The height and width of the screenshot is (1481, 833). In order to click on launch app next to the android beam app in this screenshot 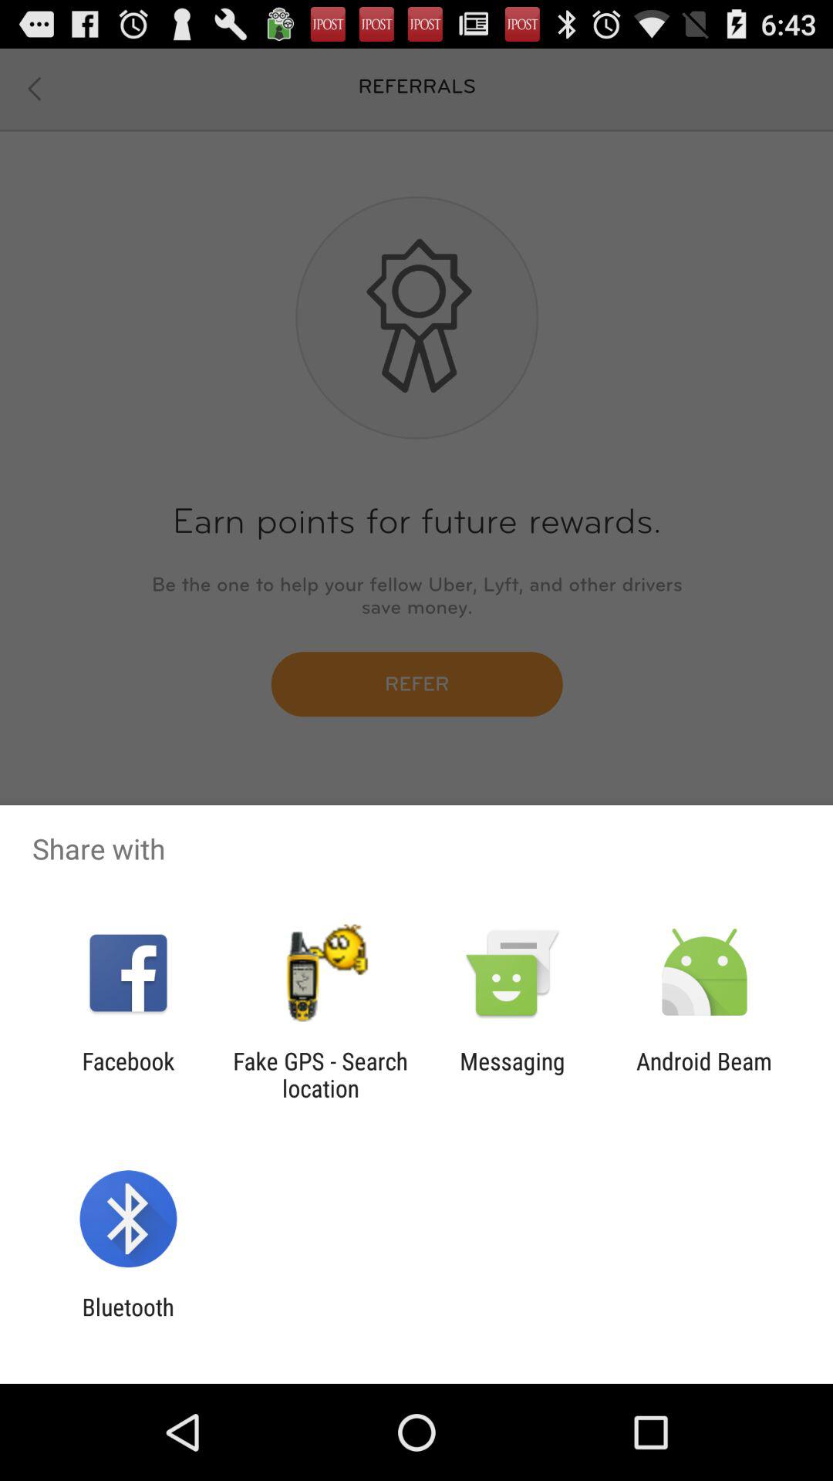, I will do `click(512, 1074)`.